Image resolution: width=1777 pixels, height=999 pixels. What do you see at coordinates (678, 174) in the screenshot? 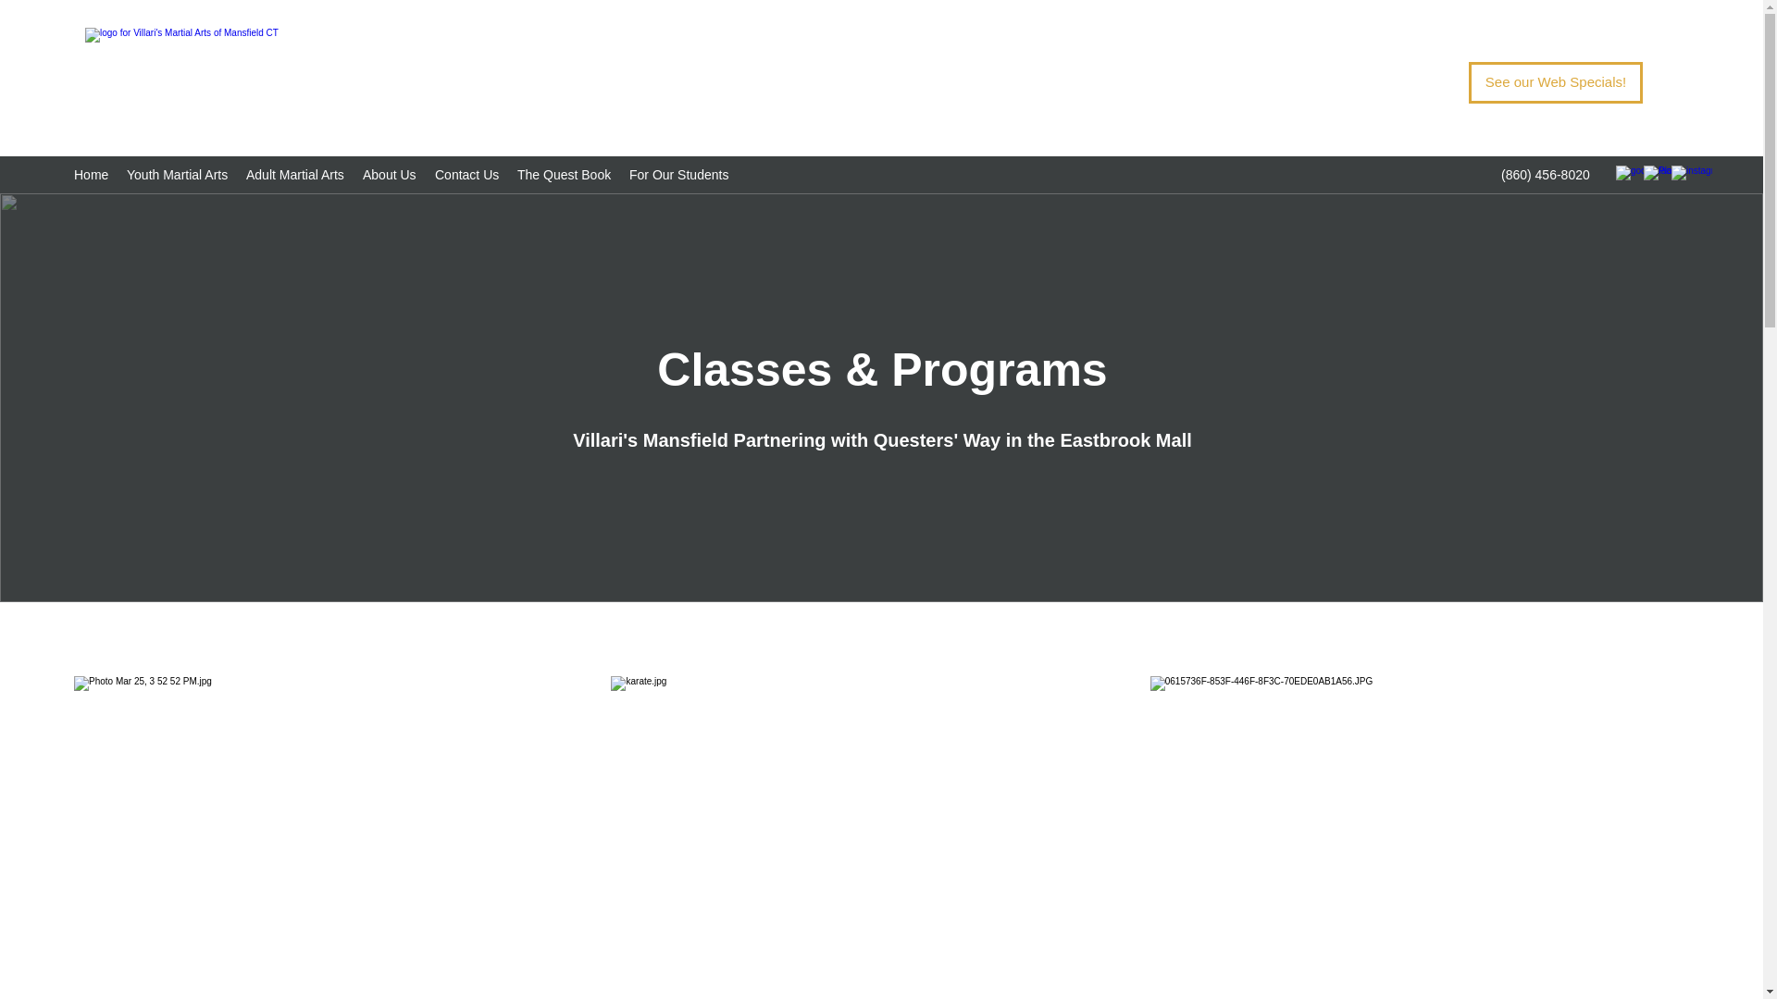
I see `For Our Students` at bounding box center [678, 174].